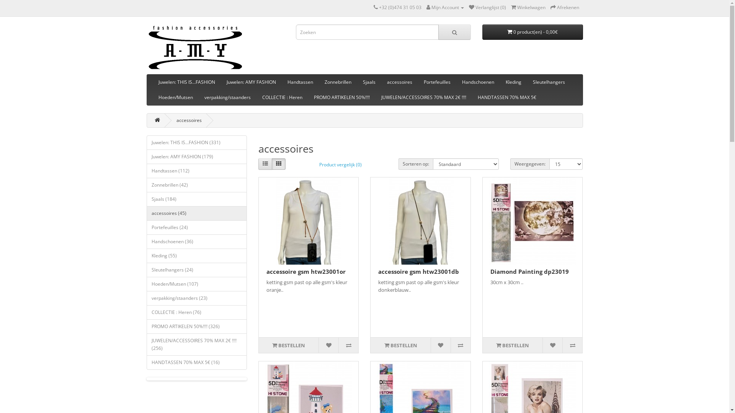 The width and height of the screenshot is (735, 413). Describe the element at coordinates (197, 242) in the screenshot. I see `Handschoenen (36)` at that location.